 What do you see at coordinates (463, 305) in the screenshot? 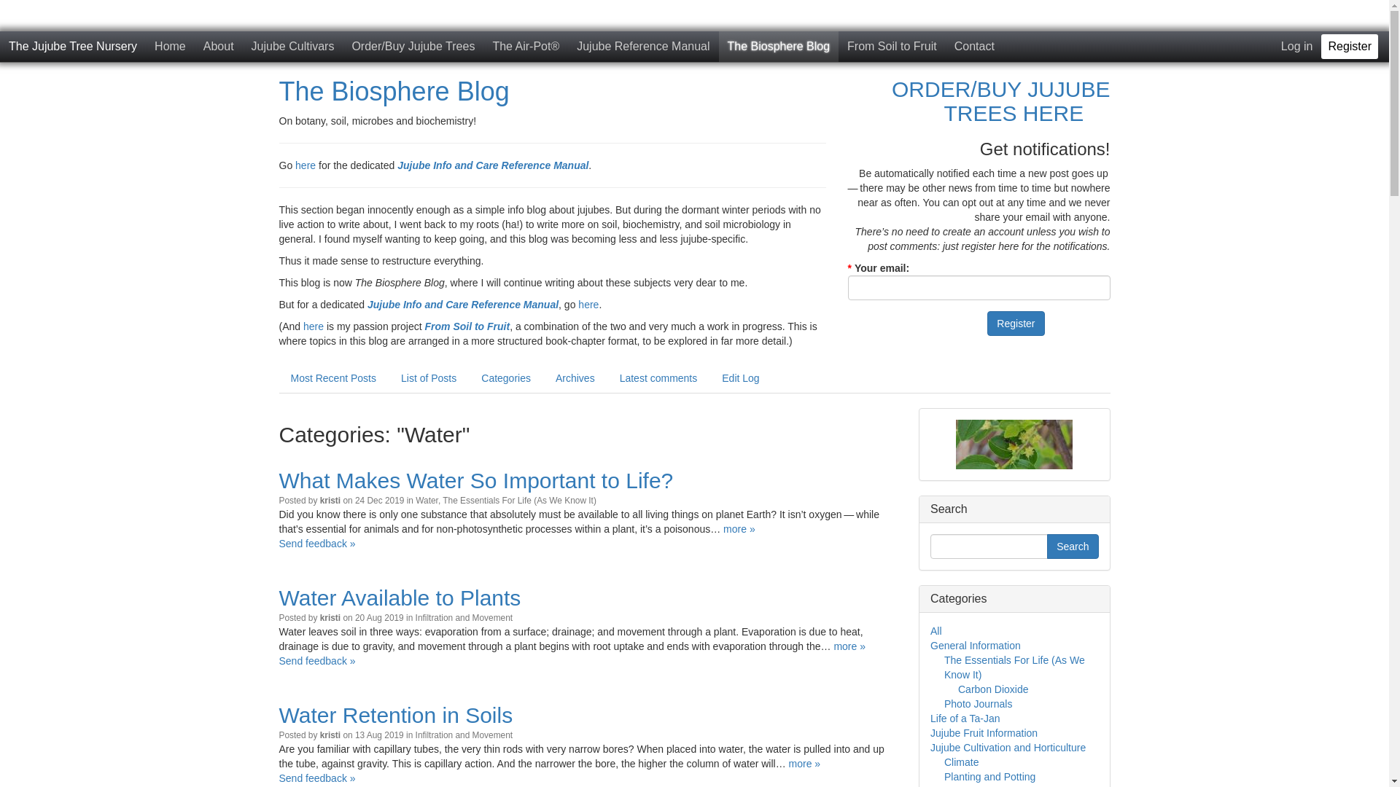
I see `Jujube Info and Care Reference Manual` at bounding box center [463, 305].